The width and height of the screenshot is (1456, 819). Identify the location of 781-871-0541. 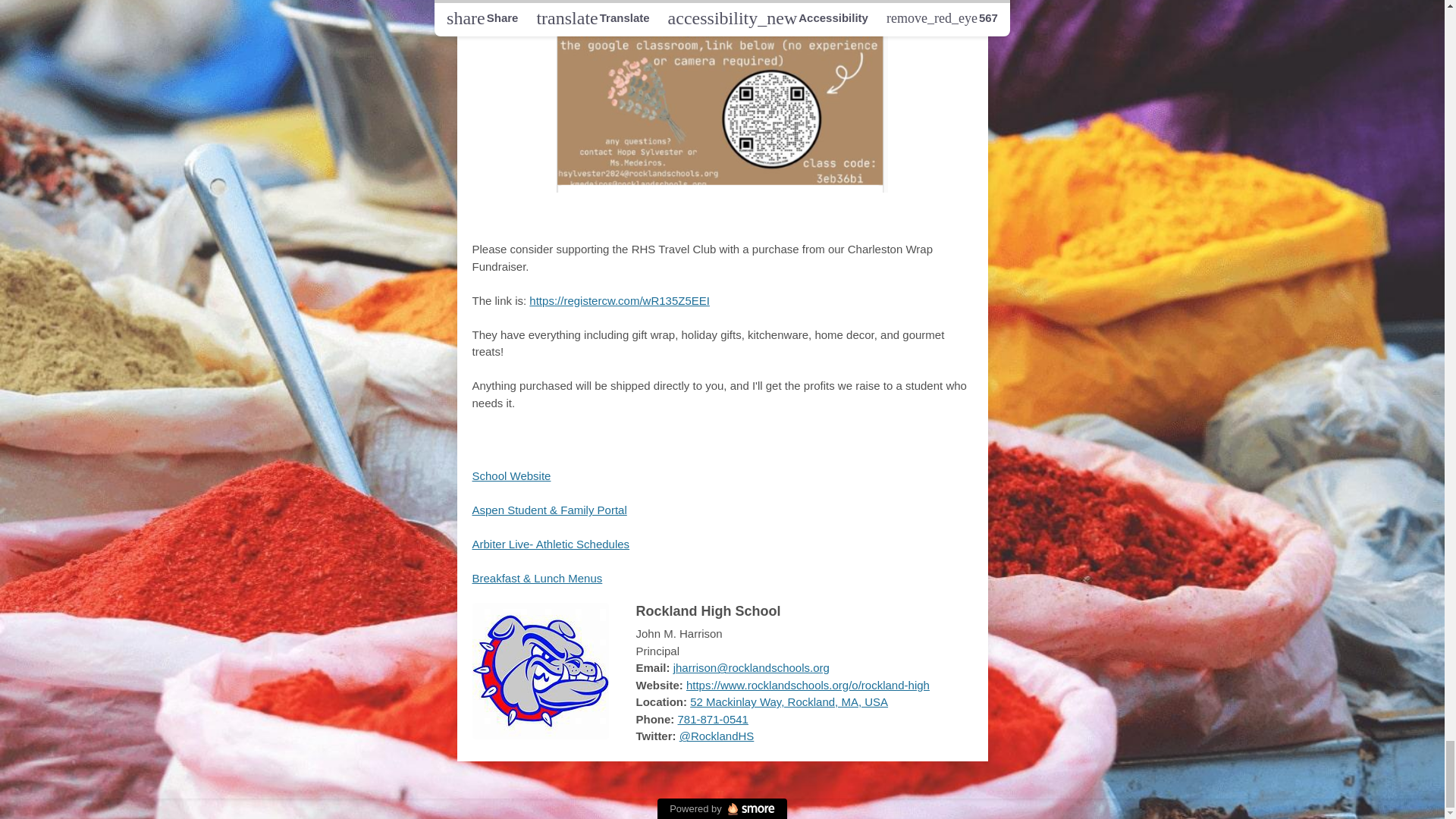
(713, 719).